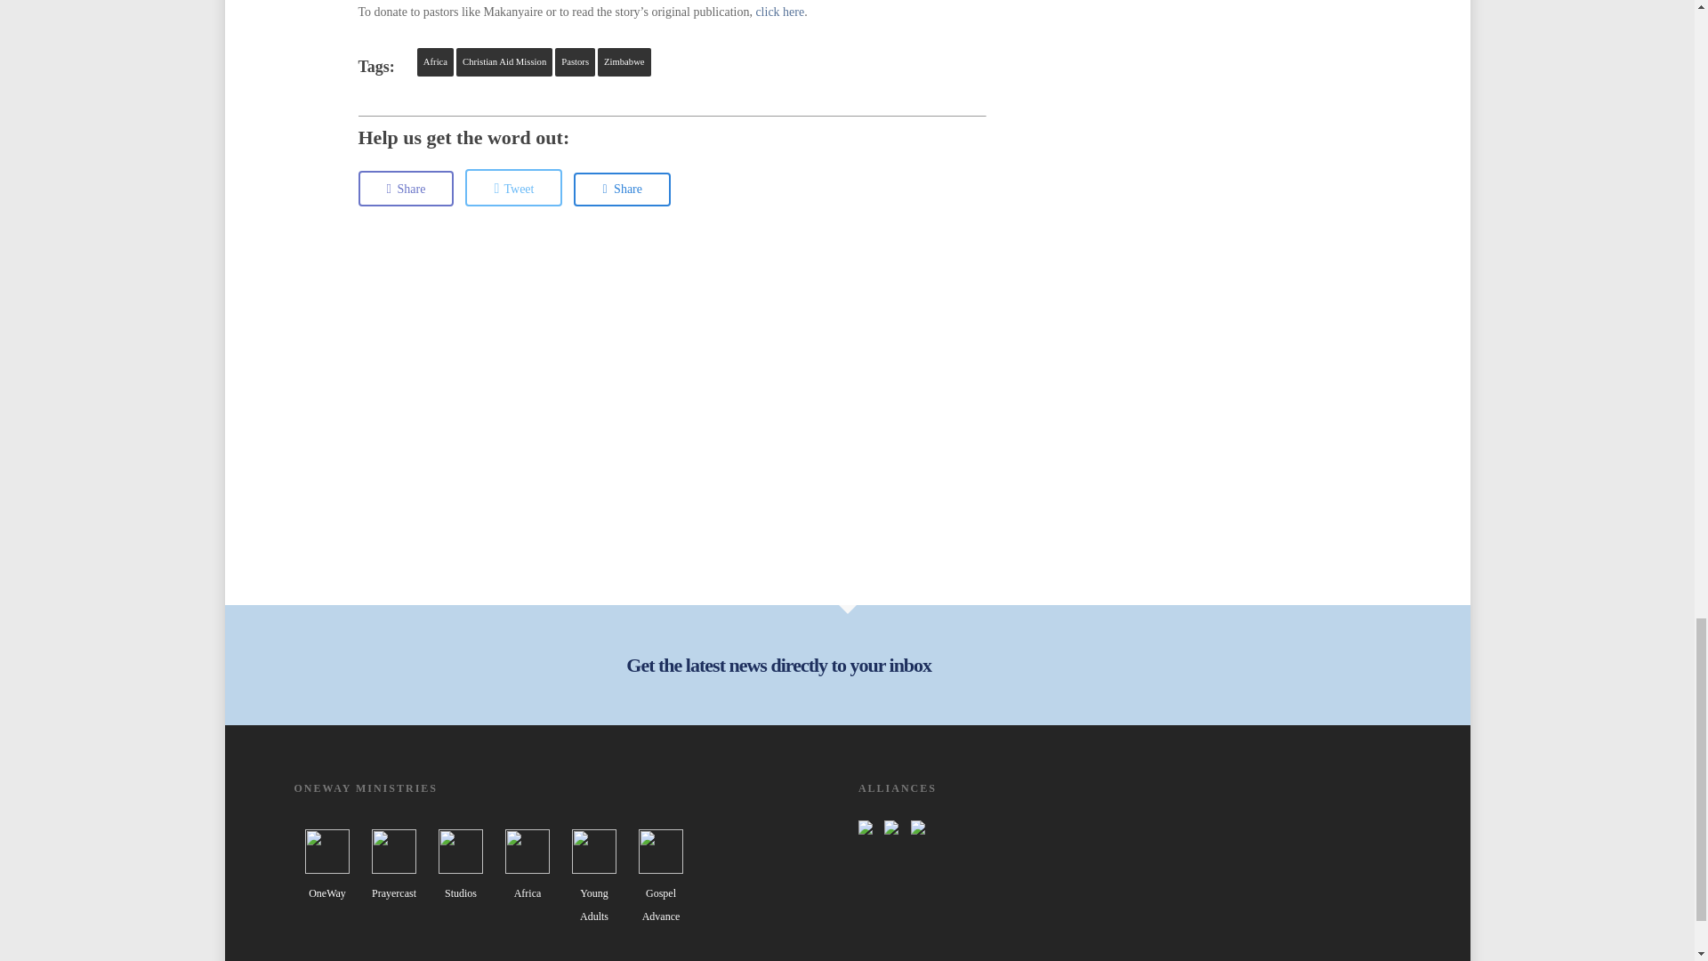 Image resolution: width=1708 pixels, height=961 pixels. What do you see at coordinates (406, 189) in the screenshot?
I see `Share this` at bounding box center [406, 189].